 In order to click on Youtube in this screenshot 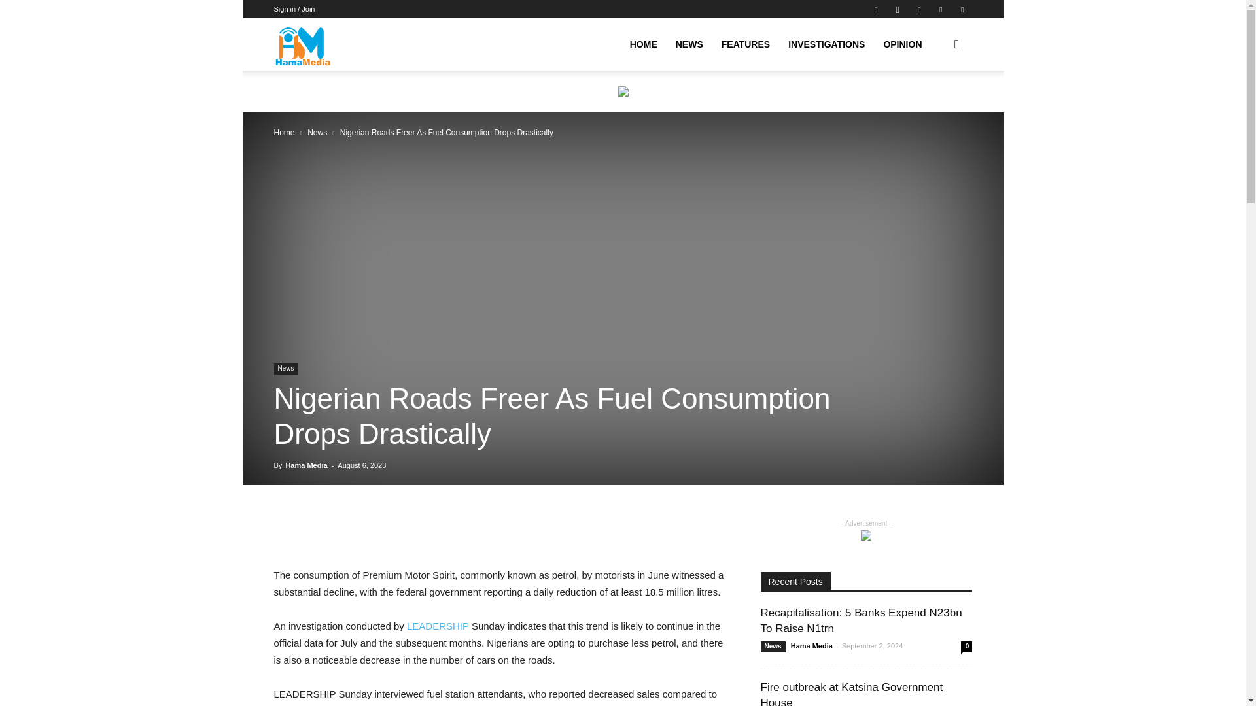, I will do `click(962, 9)`.